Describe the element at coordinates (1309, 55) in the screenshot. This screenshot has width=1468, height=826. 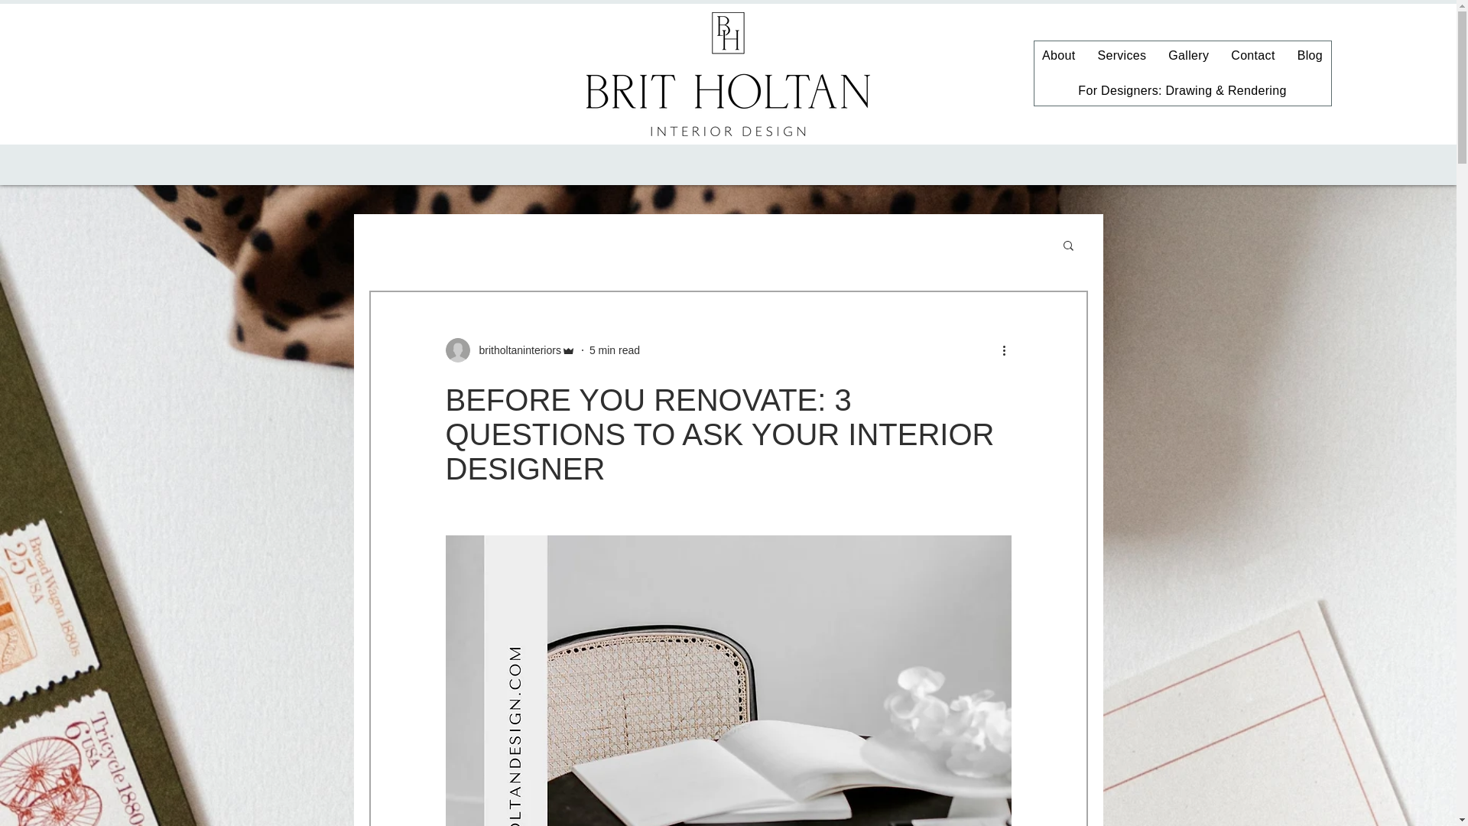
I see `Blog` at that location.